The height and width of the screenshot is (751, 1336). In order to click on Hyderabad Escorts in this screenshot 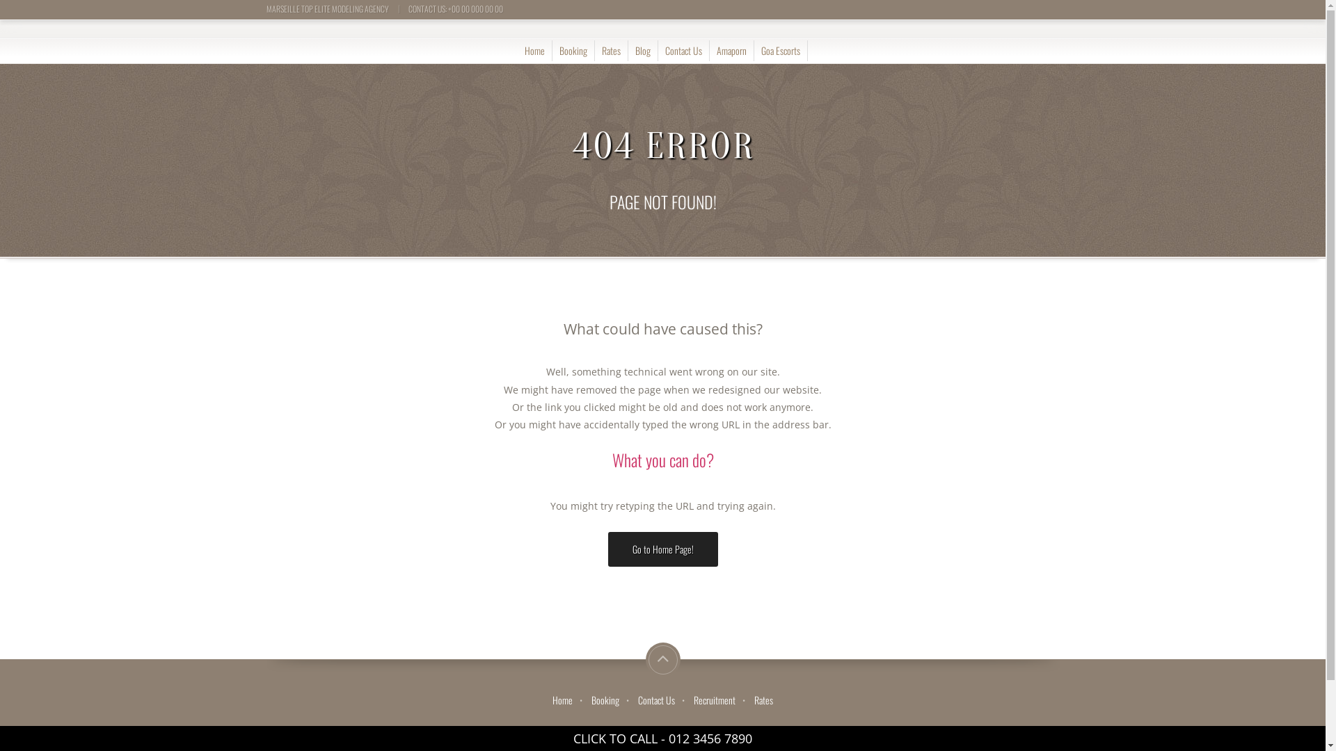, I will do `click(705, 729)`.